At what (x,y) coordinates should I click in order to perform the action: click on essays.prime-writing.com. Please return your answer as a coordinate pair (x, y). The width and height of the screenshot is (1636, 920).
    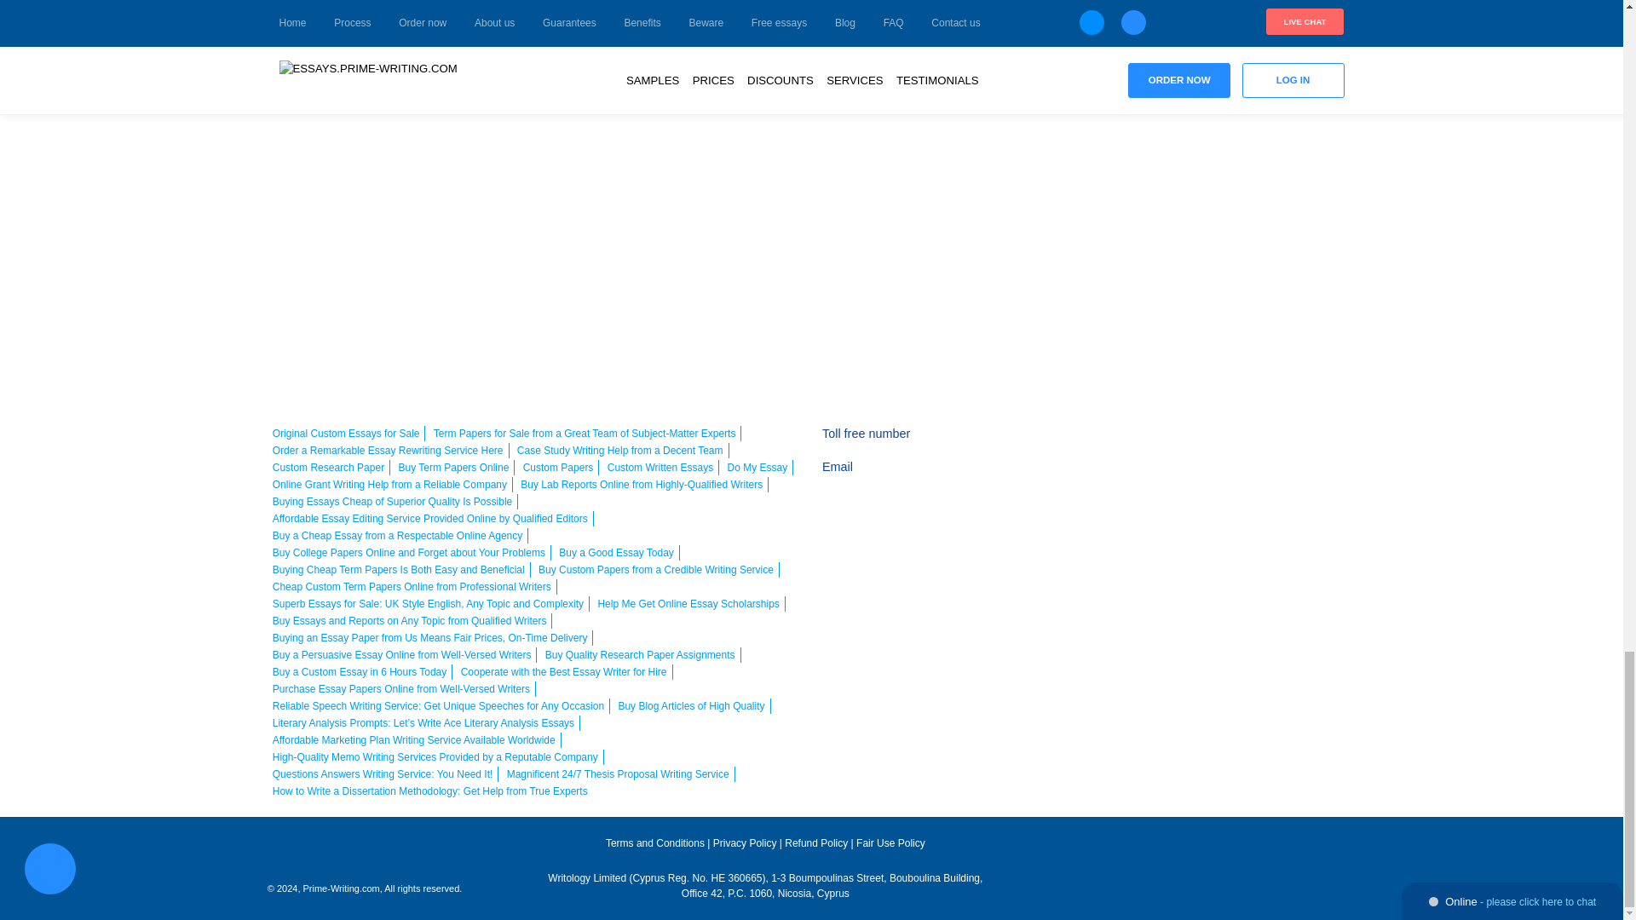
    Looking at the image, I should click on (385, 850).